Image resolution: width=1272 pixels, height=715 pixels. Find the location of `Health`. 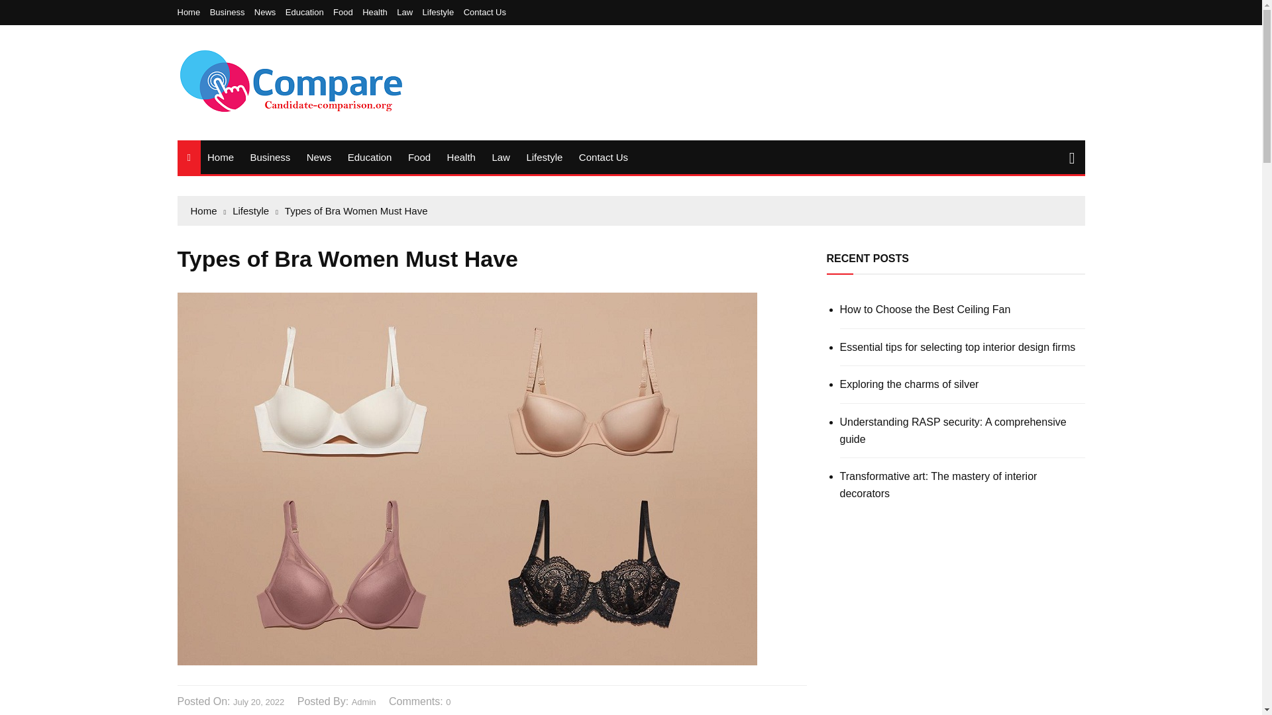

Health is located at coordinates (378, 12).